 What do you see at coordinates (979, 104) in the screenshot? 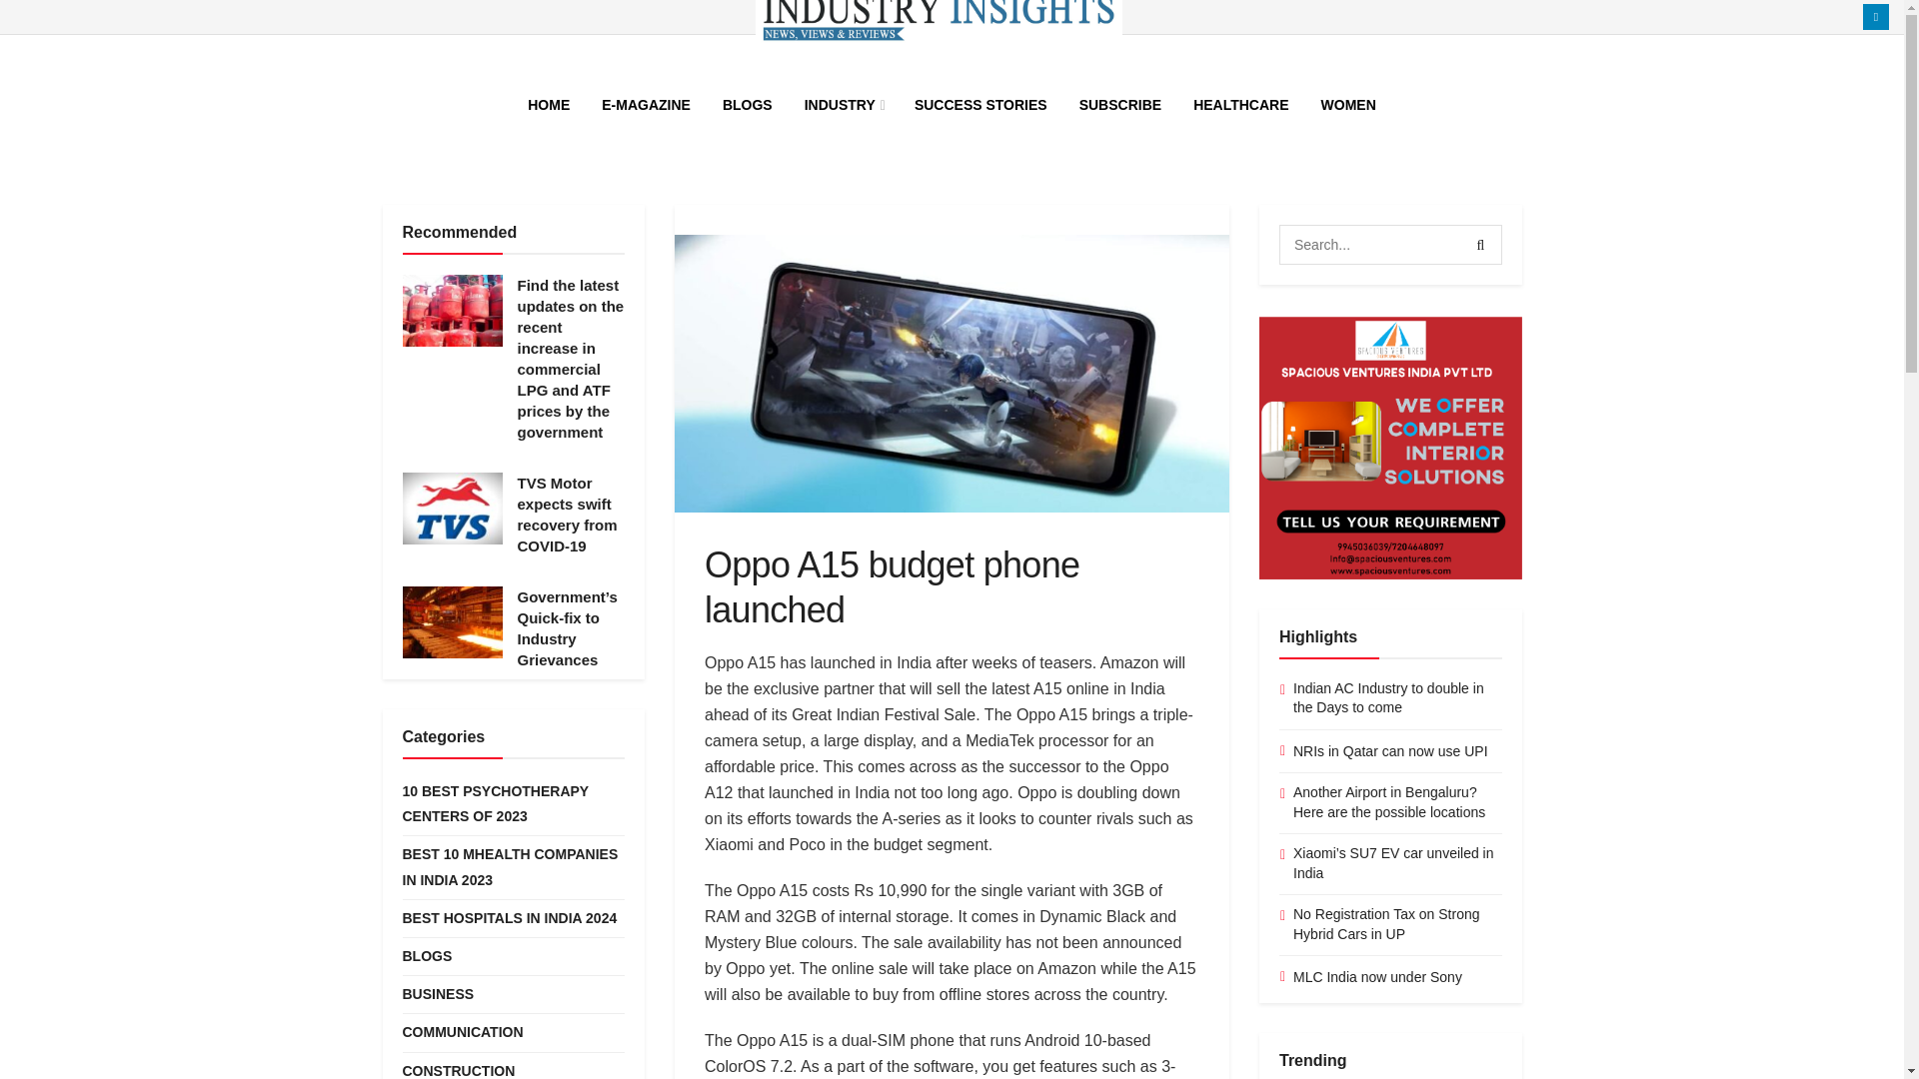
I see `SUCCESS STORIES` at bounding box center [979, 104].